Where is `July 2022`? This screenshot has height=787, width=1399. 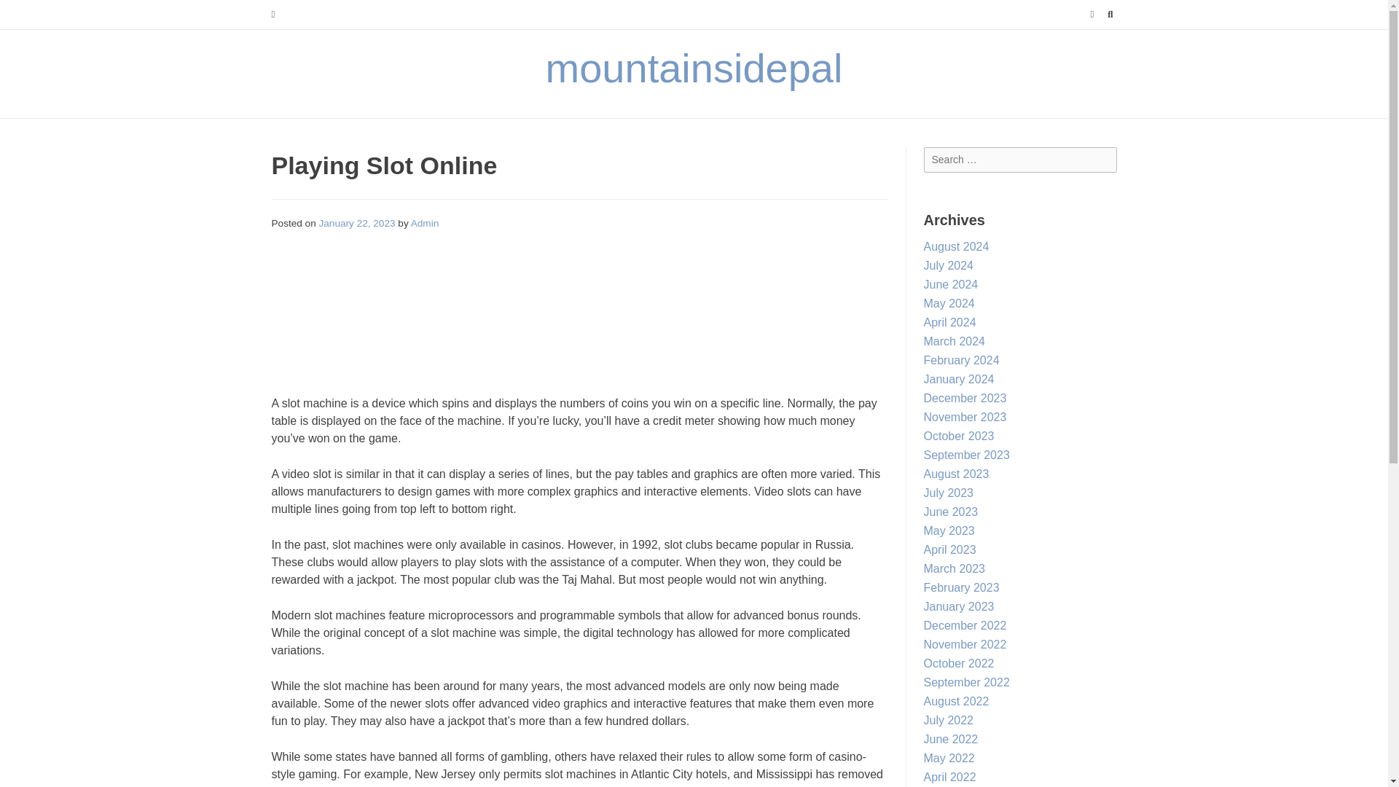
July 2022 is located at coordinates (949, 720).